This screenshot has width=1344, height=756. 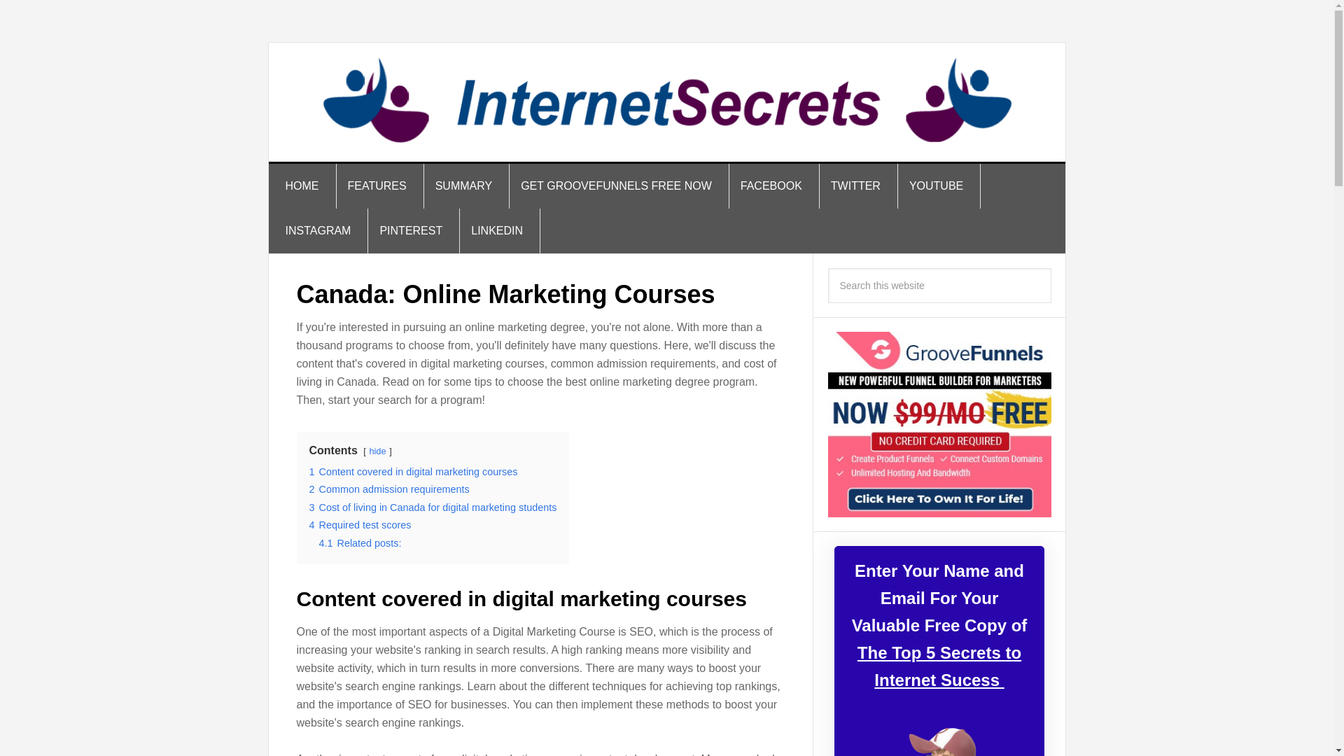 What do you see at coordinates (360, 525) in the screenshot?
I see `4 Required test scores` at bounding box center [360, 525].